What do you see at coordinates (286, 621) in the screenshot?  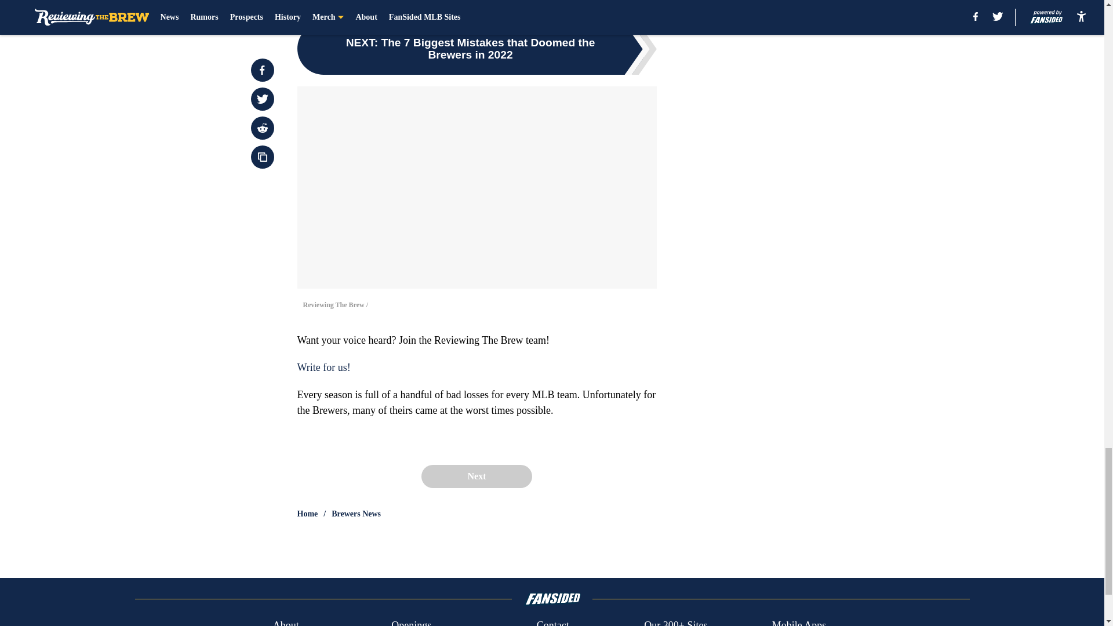 I see `About` at bounding box center [286, 621].